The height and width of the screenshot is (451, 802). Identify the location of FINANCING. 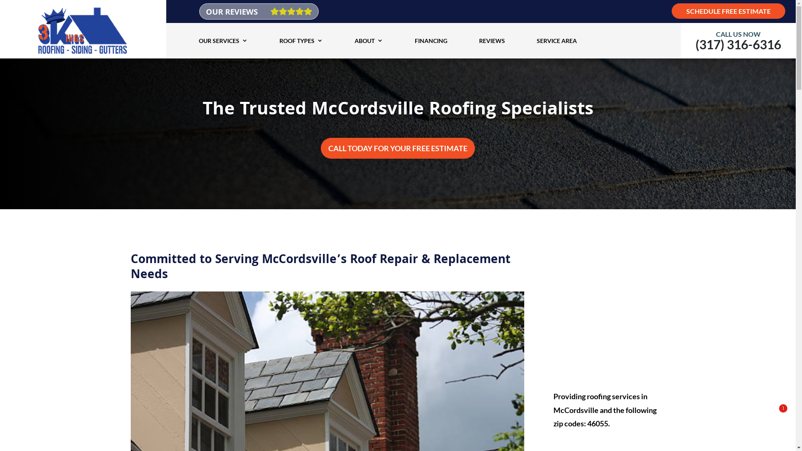
(431, 41).